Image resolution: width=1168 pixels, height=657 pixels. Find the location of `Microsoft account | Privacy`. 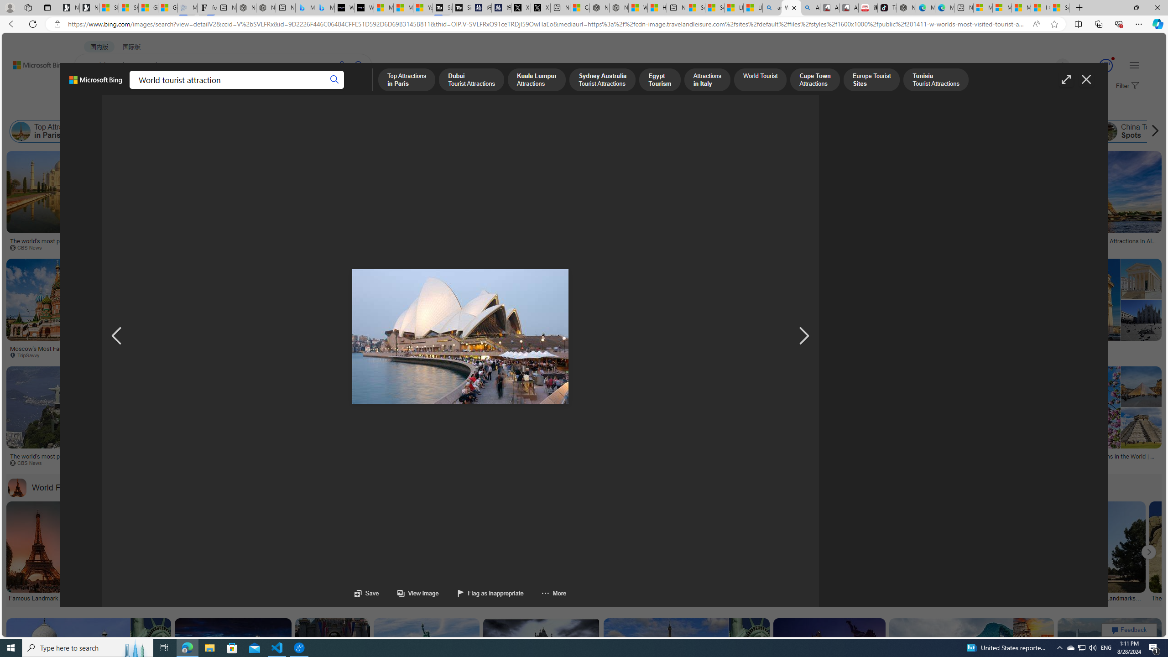

Microsoft account | Privacy is located at coordinates (1002, 8).